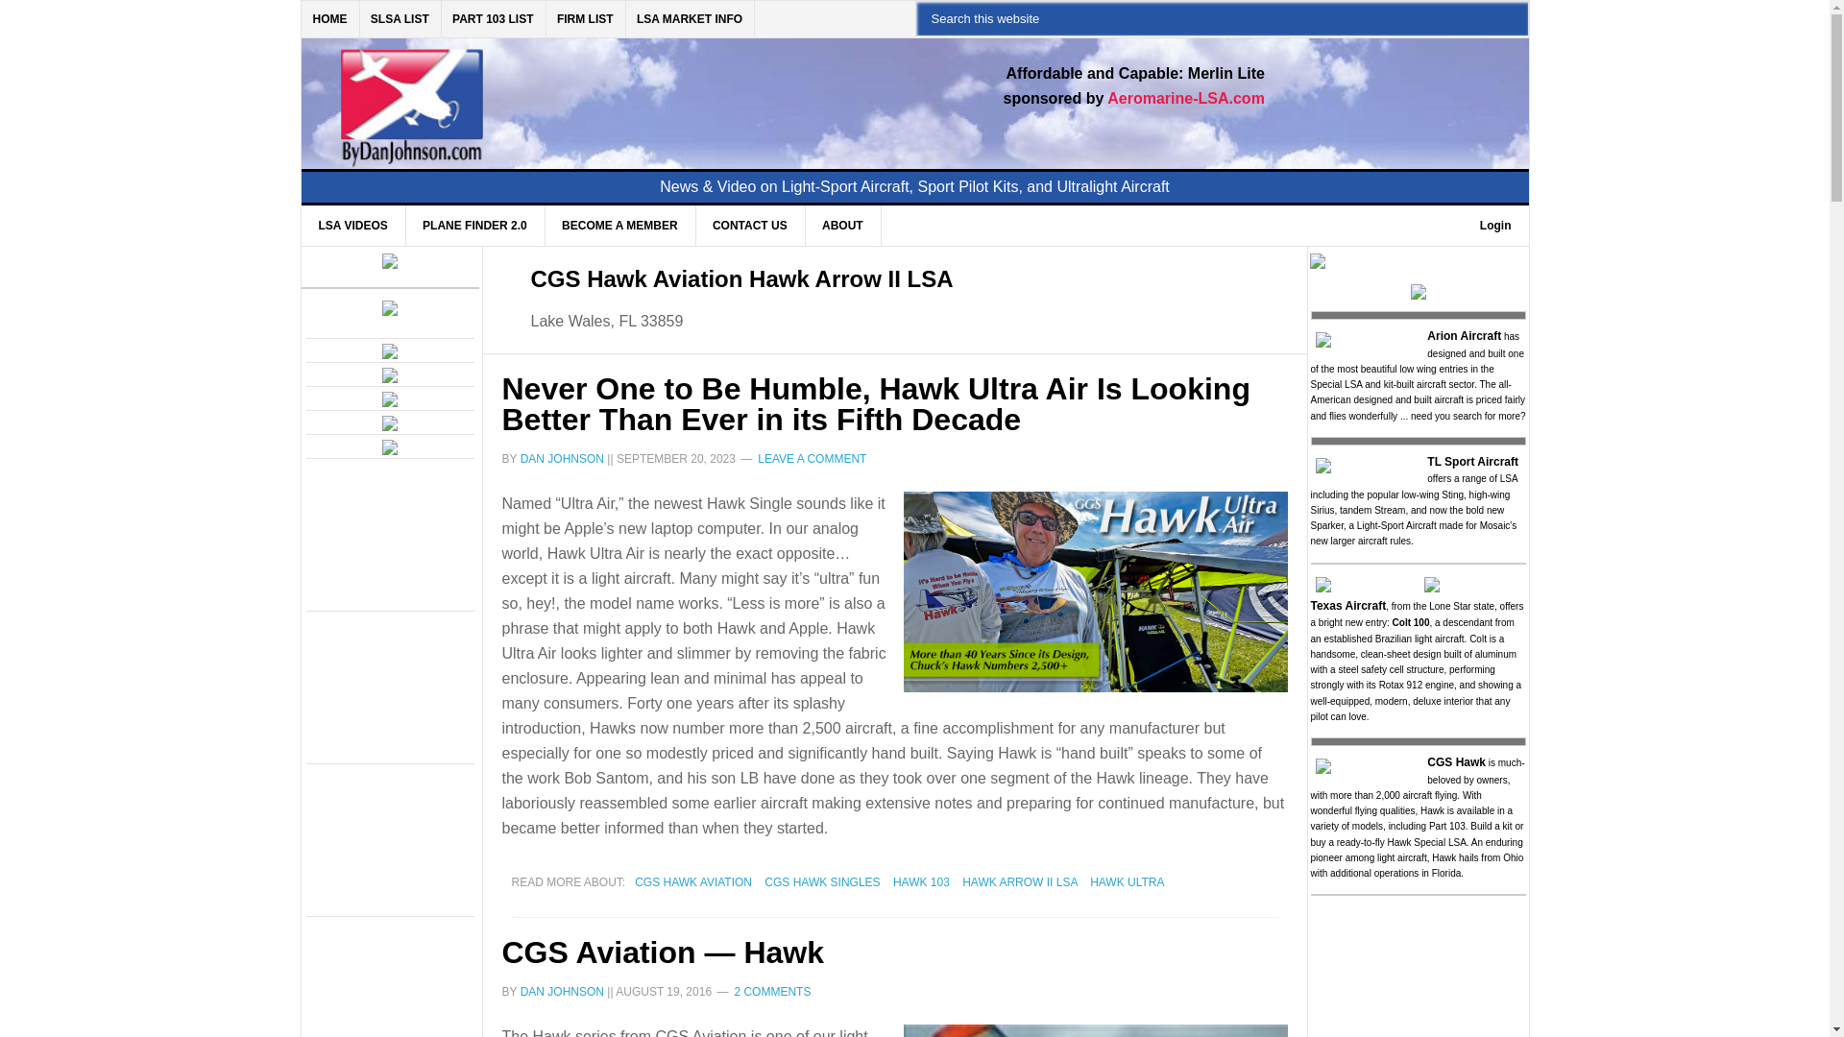 This screenshot has height=1037, width=1844. Describe the element at coordinates (690, 19) in the screenshot. I see `LSA MARKET INFO` at that location.